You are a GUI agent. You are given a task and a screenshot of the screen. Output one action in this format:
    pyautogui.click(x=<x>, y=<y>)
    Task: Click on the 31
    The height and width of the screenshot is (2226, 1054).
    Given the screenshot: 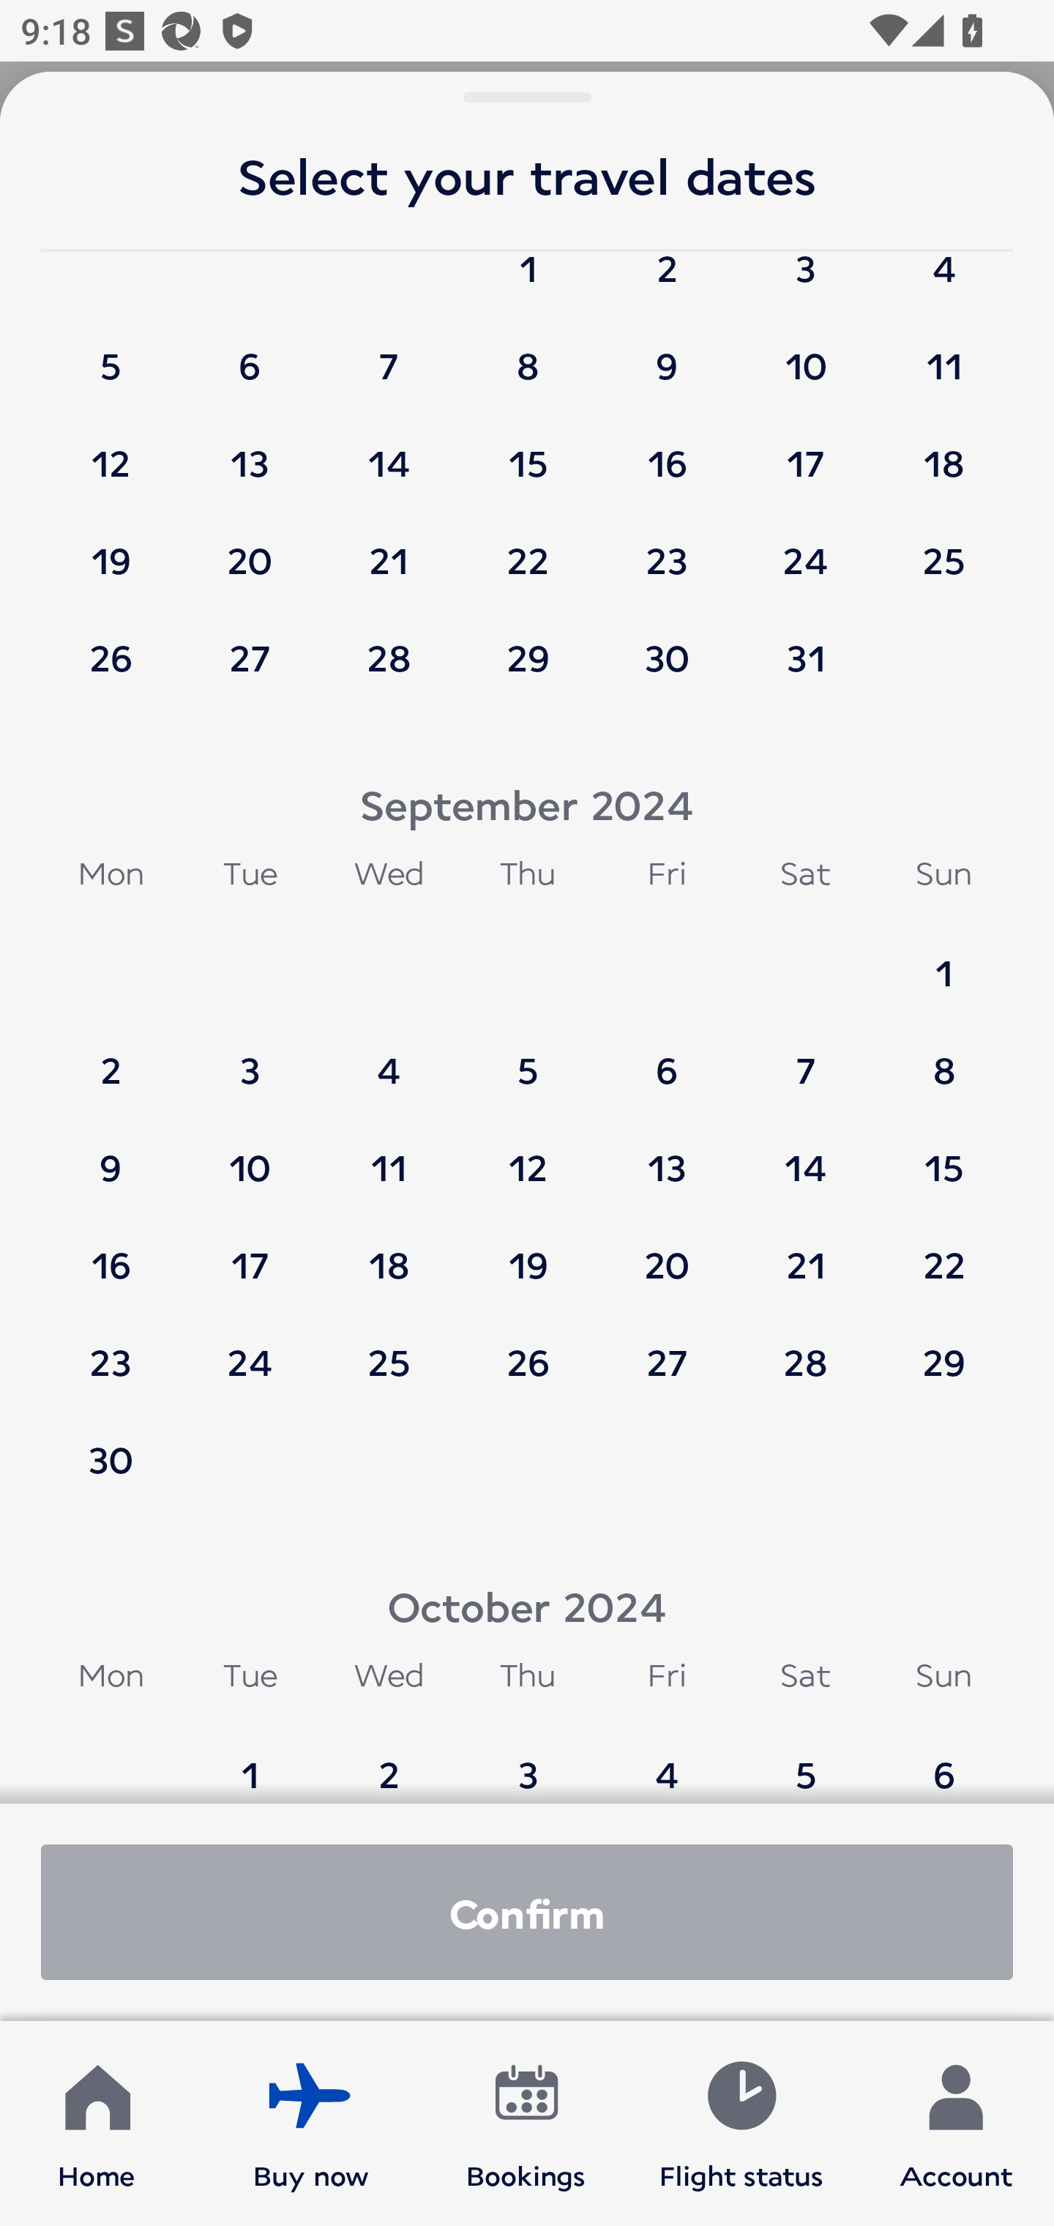 What is the action you would take?
    pyautogui.click(x=805, y=658)
    